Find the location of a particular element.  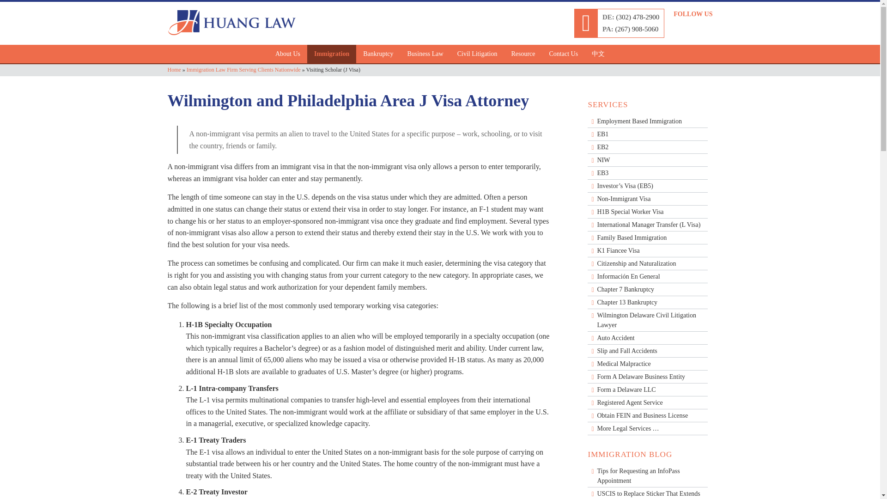

Business Law is located at coordinates (425, 54).